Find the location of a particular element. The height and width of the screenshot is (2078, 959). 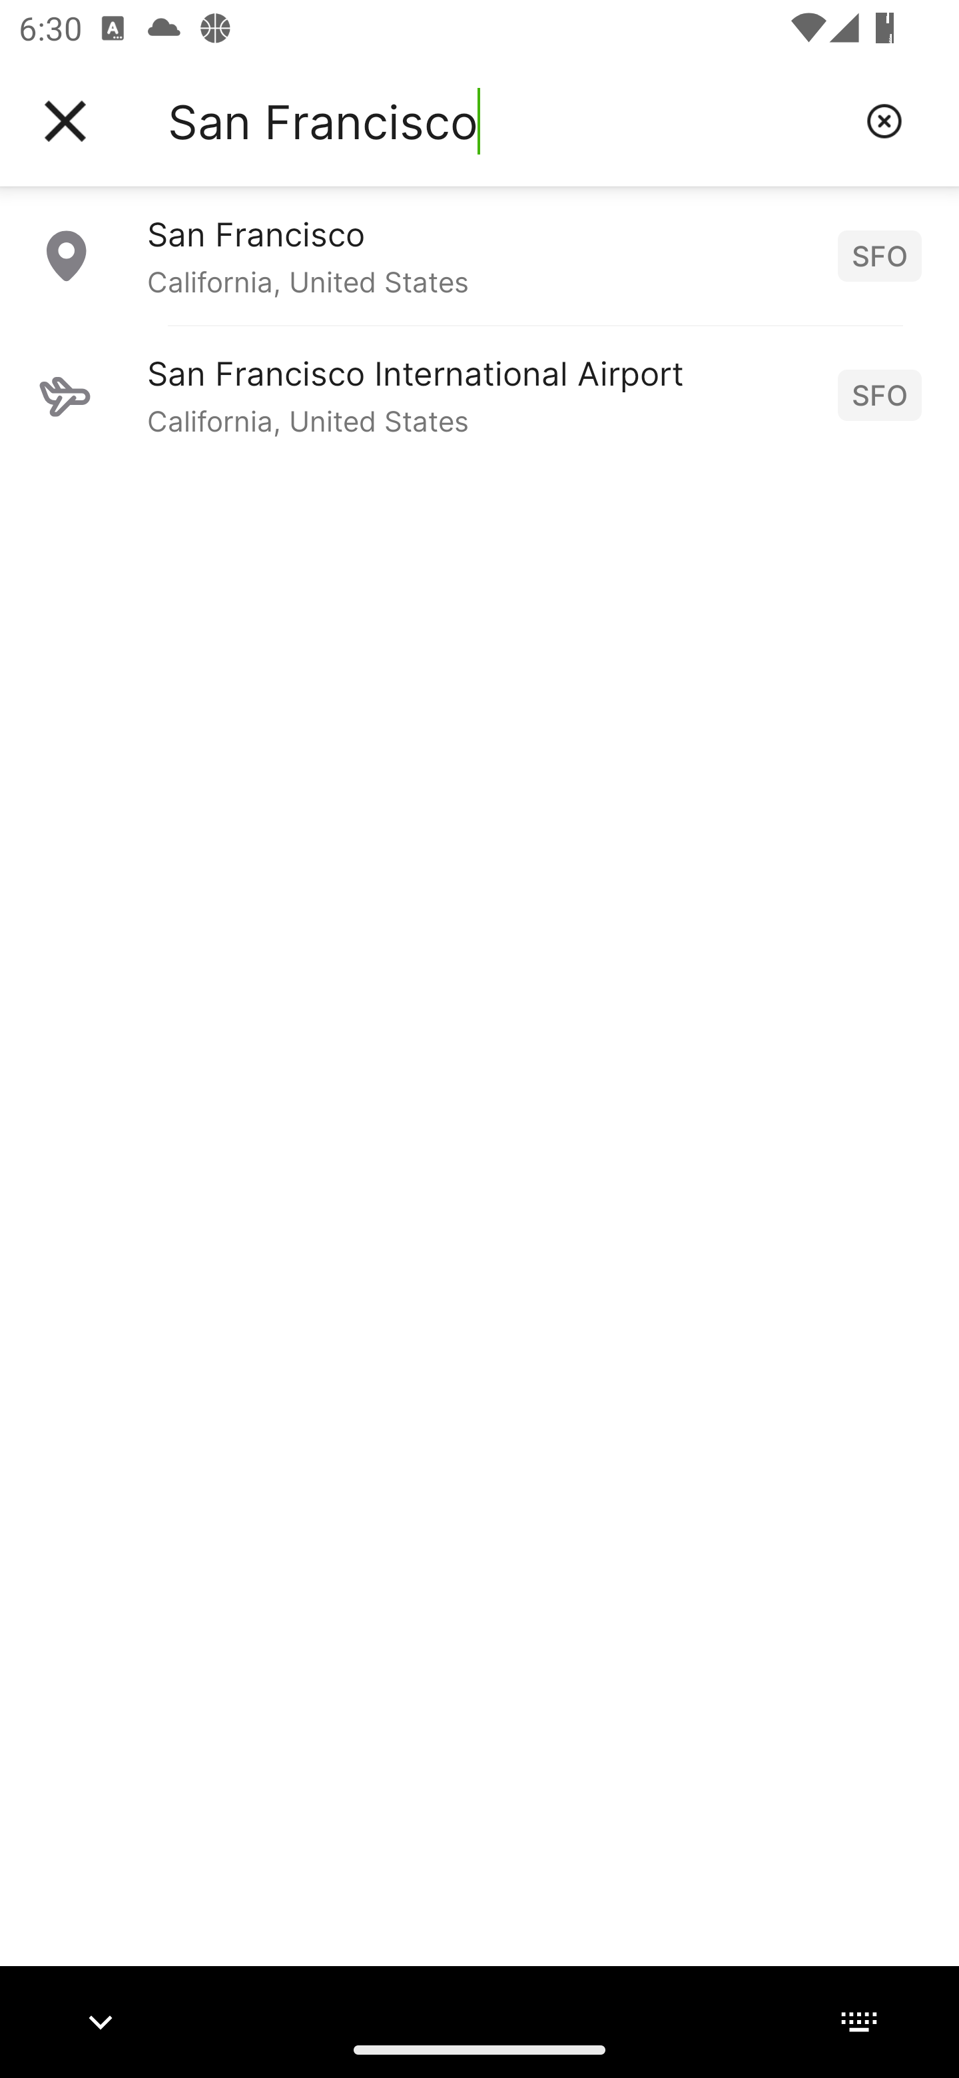

San Francisco is located at coordinates (507, 121).